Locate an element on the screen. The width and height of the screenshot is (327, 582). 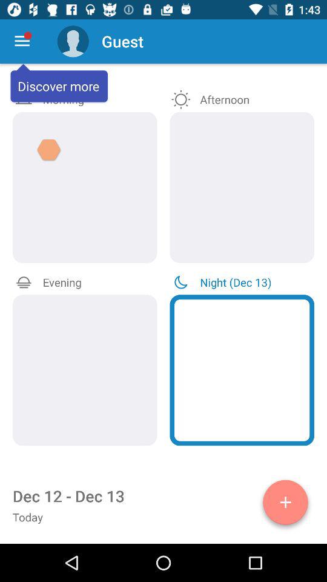
add date is located at coordinates (286, 504).